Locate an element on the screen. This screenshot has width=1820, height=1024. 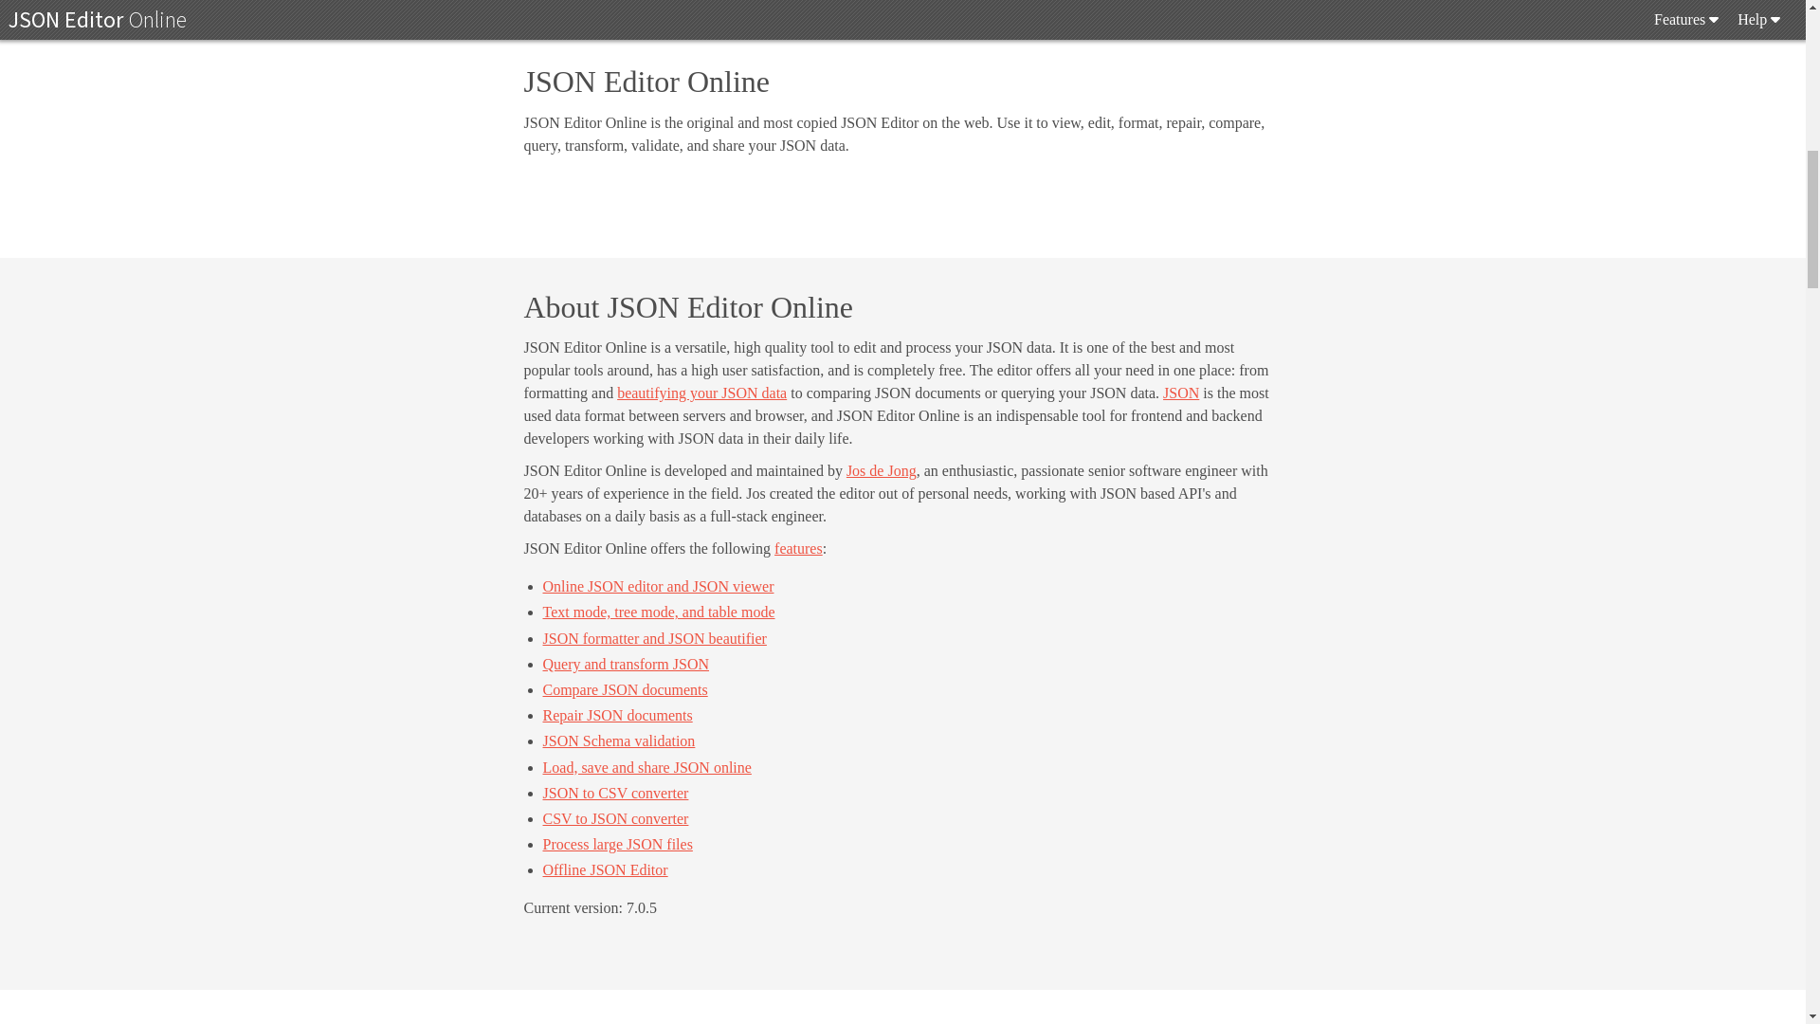
CSV to JSON converter is located at coordinates (614, 818).